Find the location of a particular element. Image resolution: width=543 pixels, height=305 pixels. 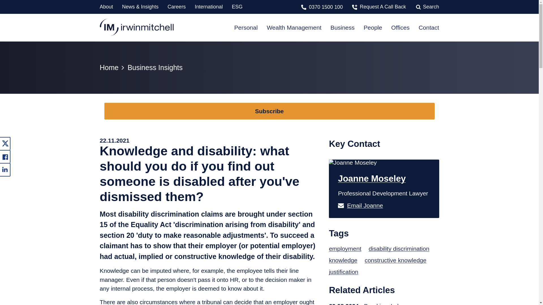

Careers is located at coordinates (176, 7).